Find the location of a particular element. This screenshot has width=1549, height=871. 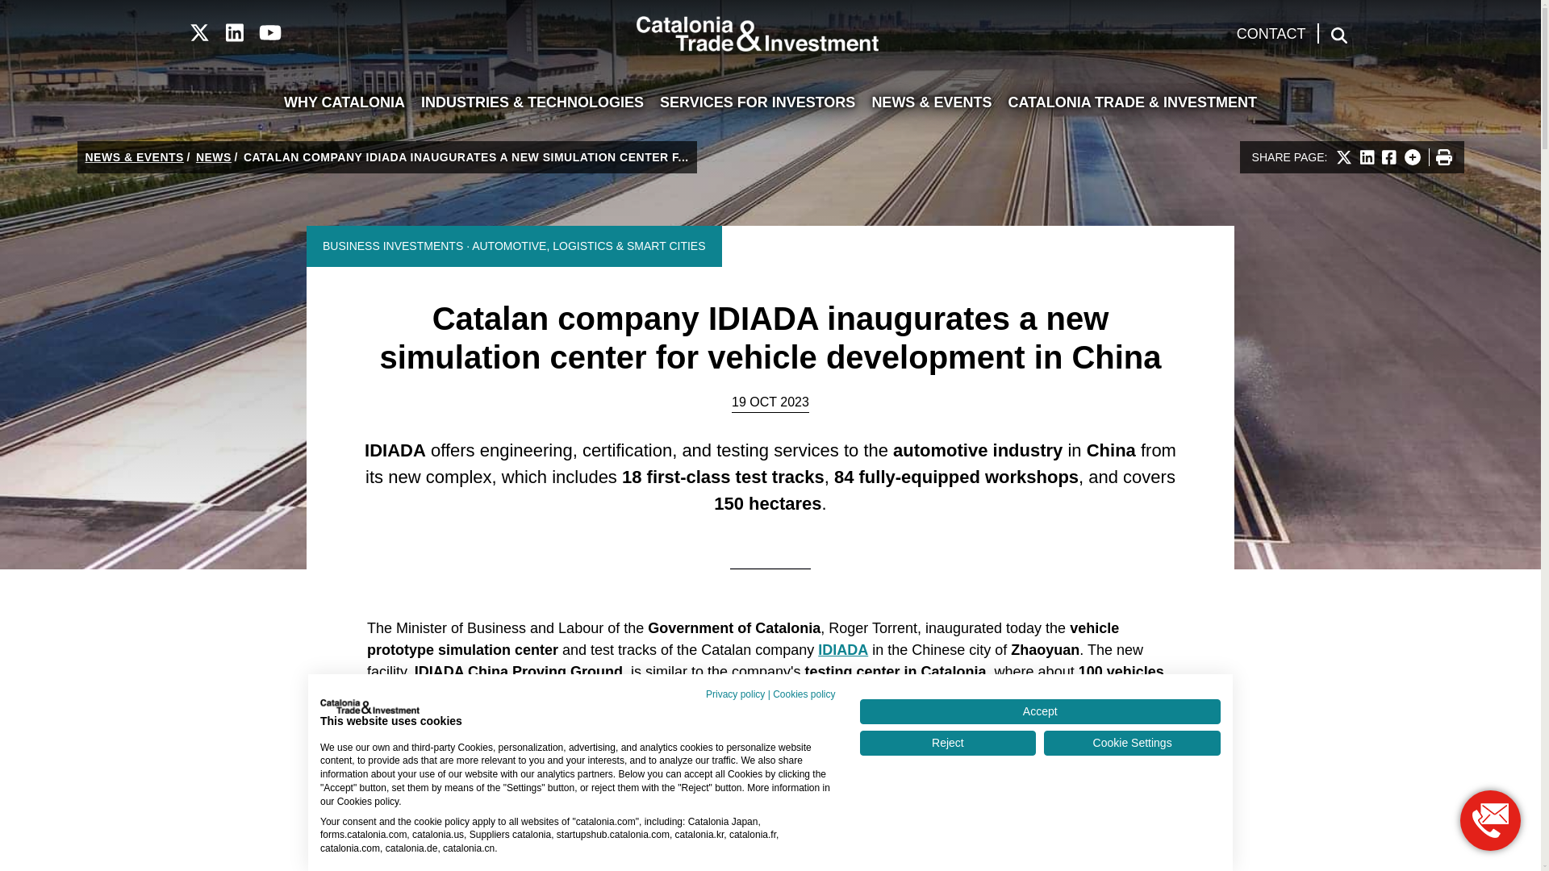

Automotive industry is located at coordinates (978, 450).